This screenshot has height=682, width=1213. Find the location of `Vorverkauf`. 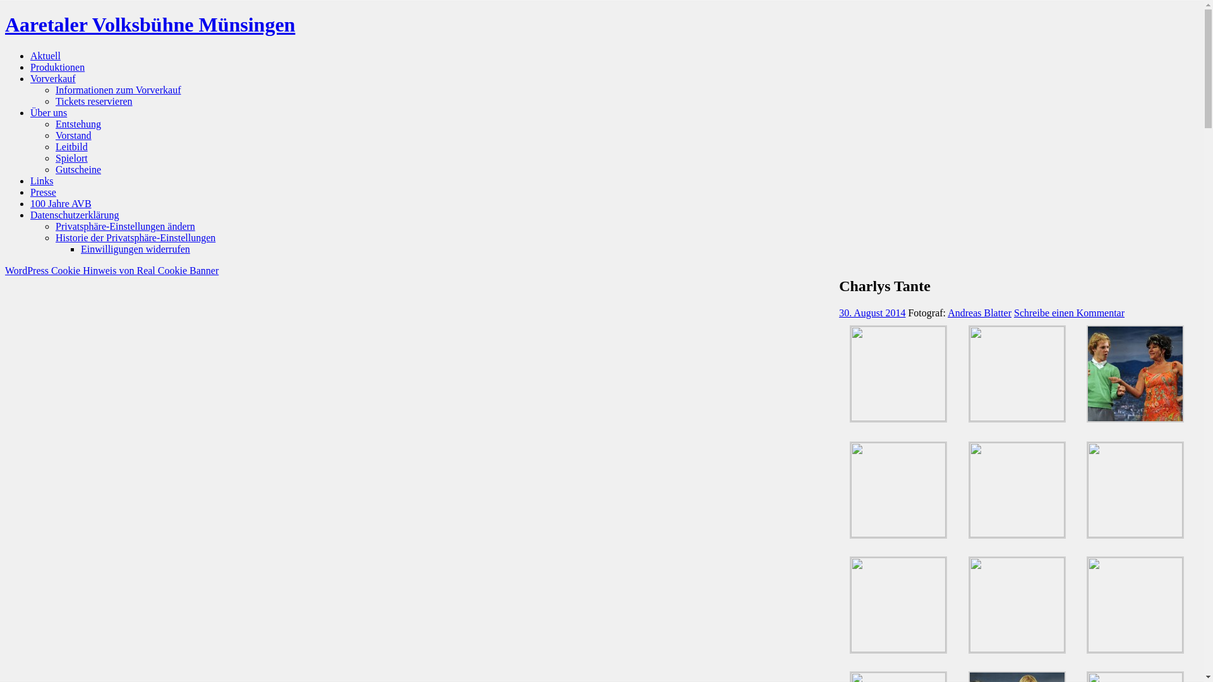

Vorverkauf is located at coordinates (53, 78).